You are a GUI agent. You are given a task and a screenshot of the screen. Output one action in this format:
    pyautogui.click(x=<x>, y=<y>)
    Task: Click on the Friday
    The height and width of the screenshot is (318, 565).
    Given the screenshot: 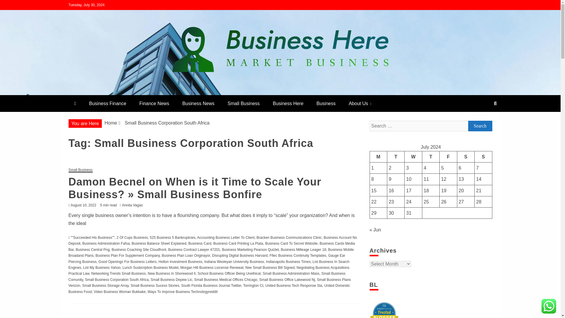 What is the action you would take?
    pyautogui.click(x=448, y=157)
    